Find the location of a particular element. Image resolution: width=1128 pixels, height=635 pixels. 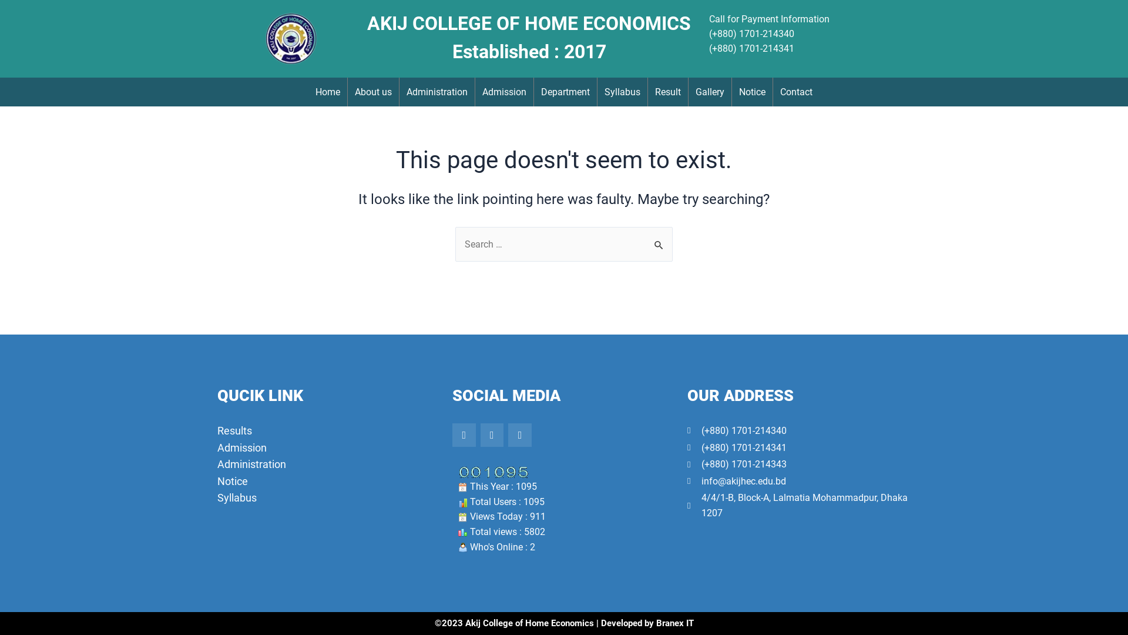

Admission is located at coordinates (504, 92).